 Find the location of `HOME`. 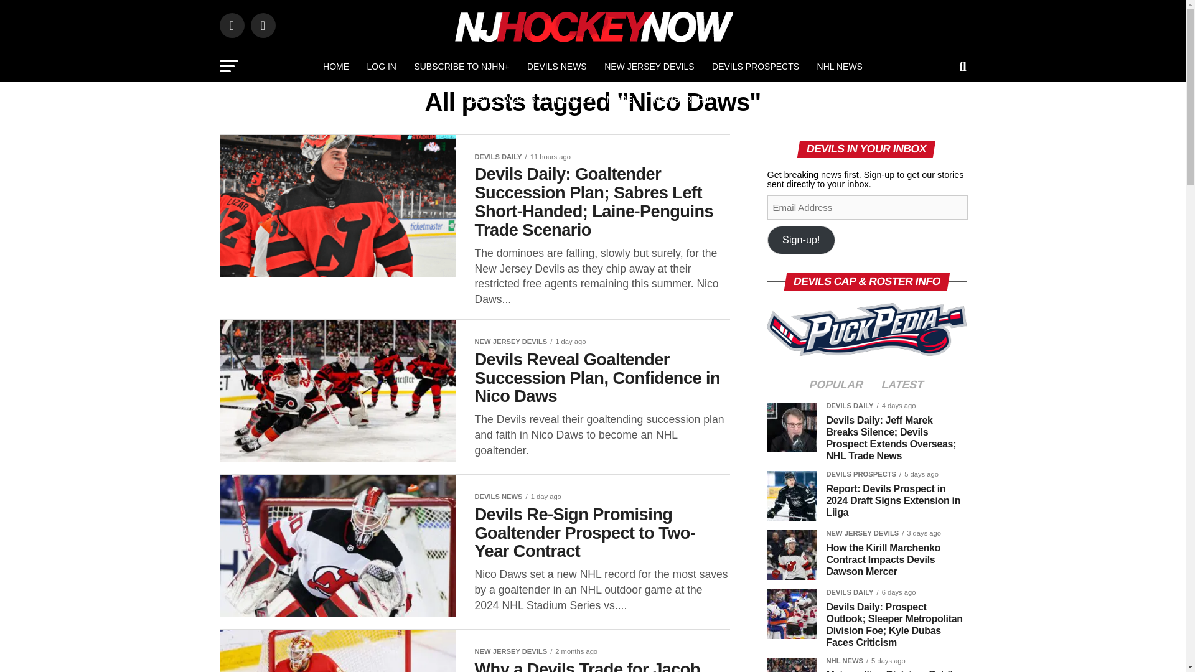

HOME is located at coordinates (335, 66).